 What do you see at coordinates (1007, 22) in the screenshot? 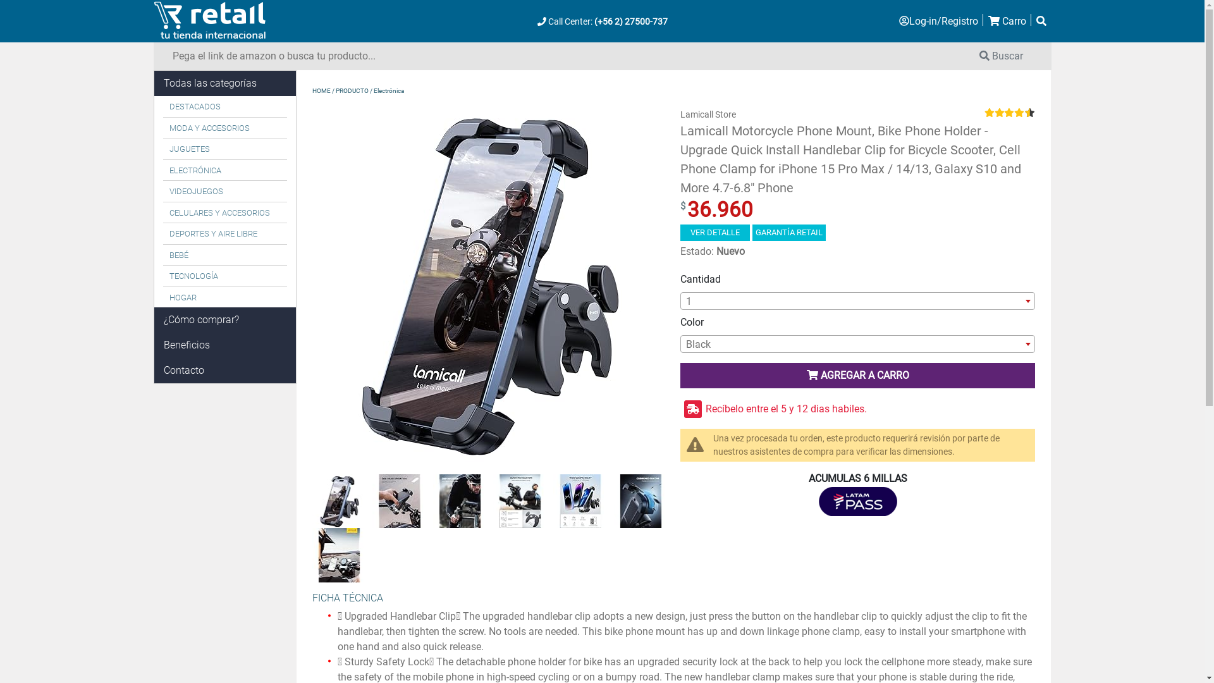
I see `Carro` at bounding box center [1007, 22].